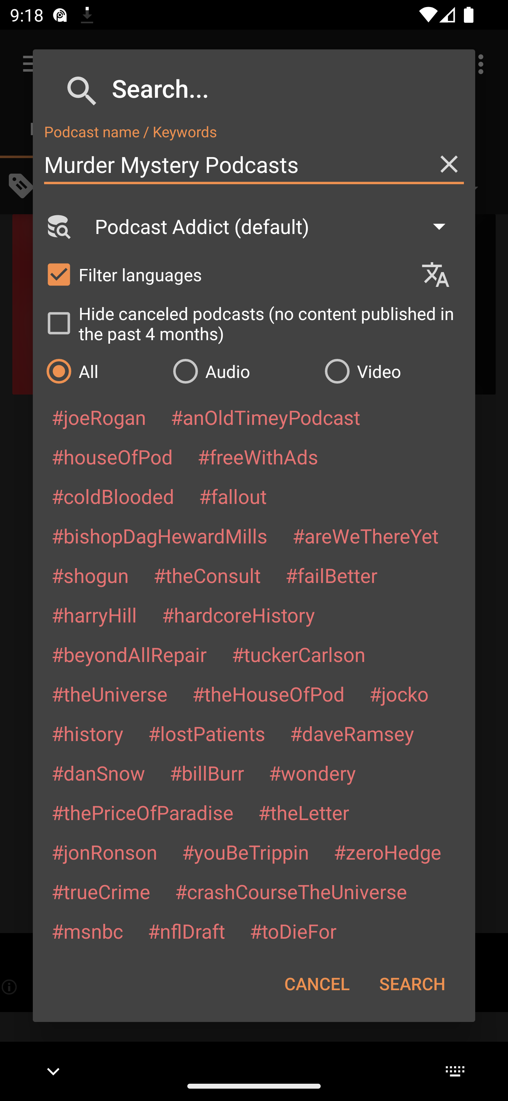 This screenshot has height=1101, width=508. What do you see at coordinates (98, 773) in the screenshot?
I see `#danSnow` at bounding box center [98, 773].